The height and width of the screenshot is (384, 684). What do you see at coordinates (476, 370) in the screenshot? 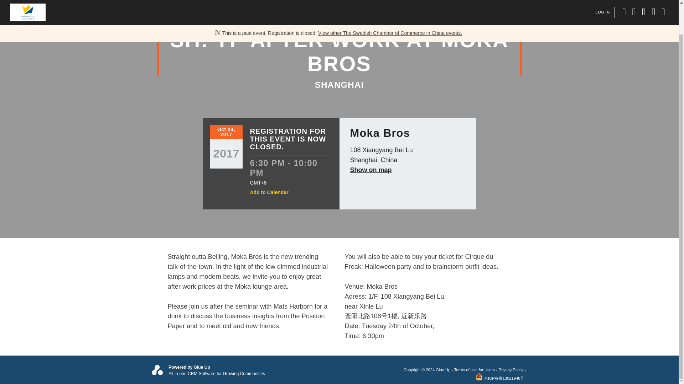
I see `Terms of Use for Users` at bounding box center [476, 370].